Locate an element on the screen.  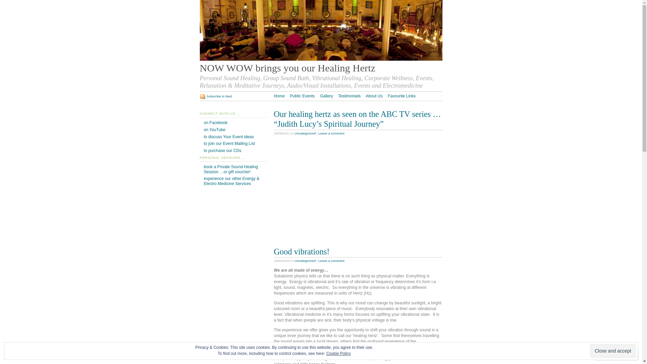
Follow is located at coordinates (611, 355).